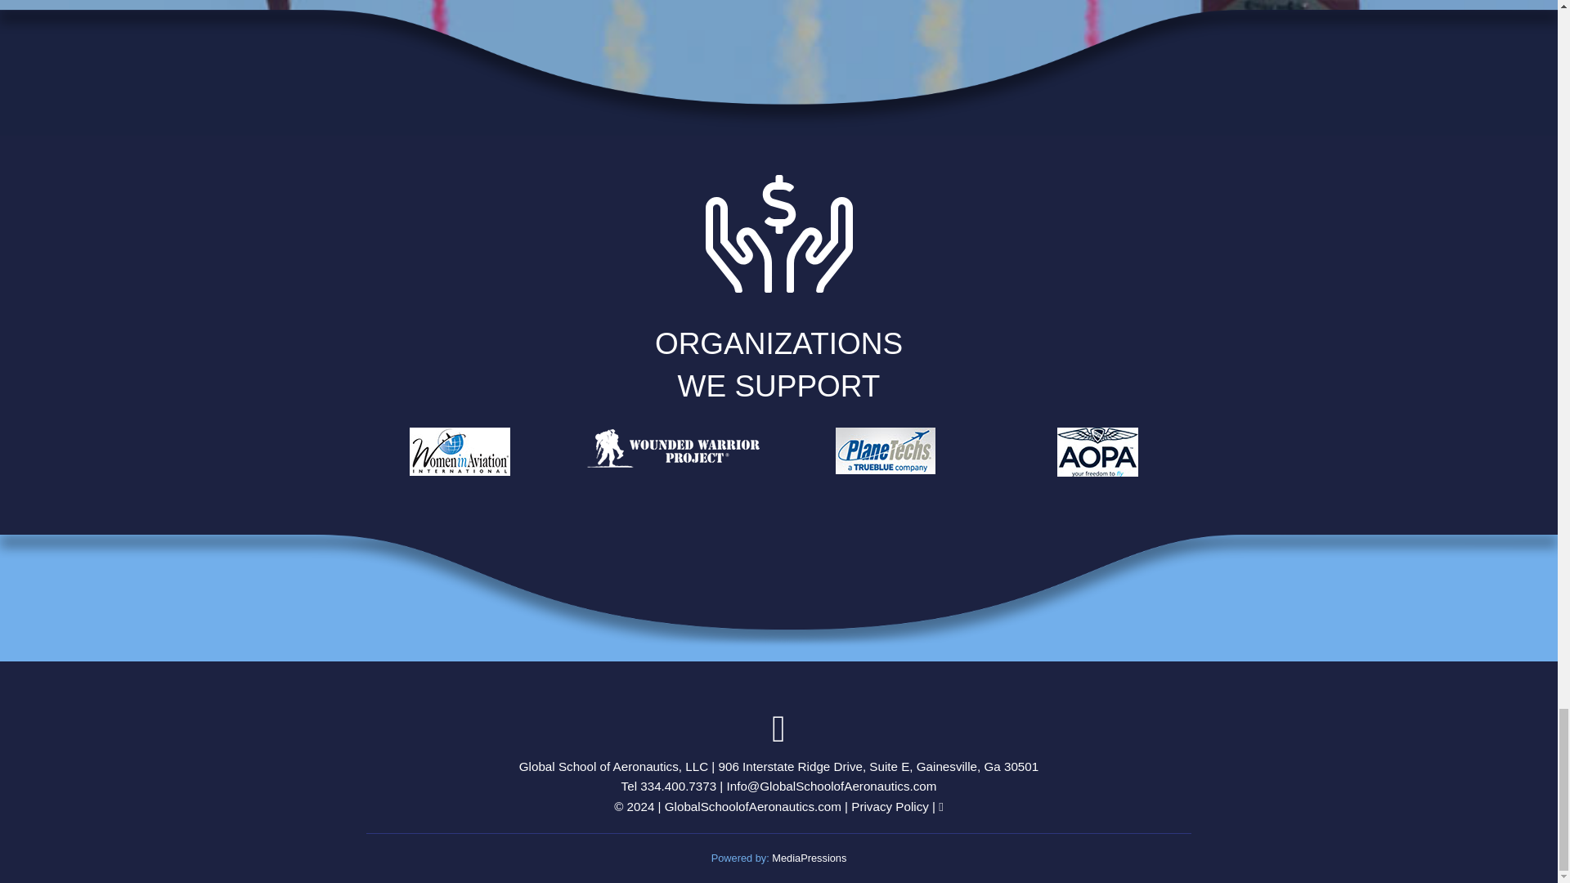  I want to click on Privacy Policy, so click(890, 806).